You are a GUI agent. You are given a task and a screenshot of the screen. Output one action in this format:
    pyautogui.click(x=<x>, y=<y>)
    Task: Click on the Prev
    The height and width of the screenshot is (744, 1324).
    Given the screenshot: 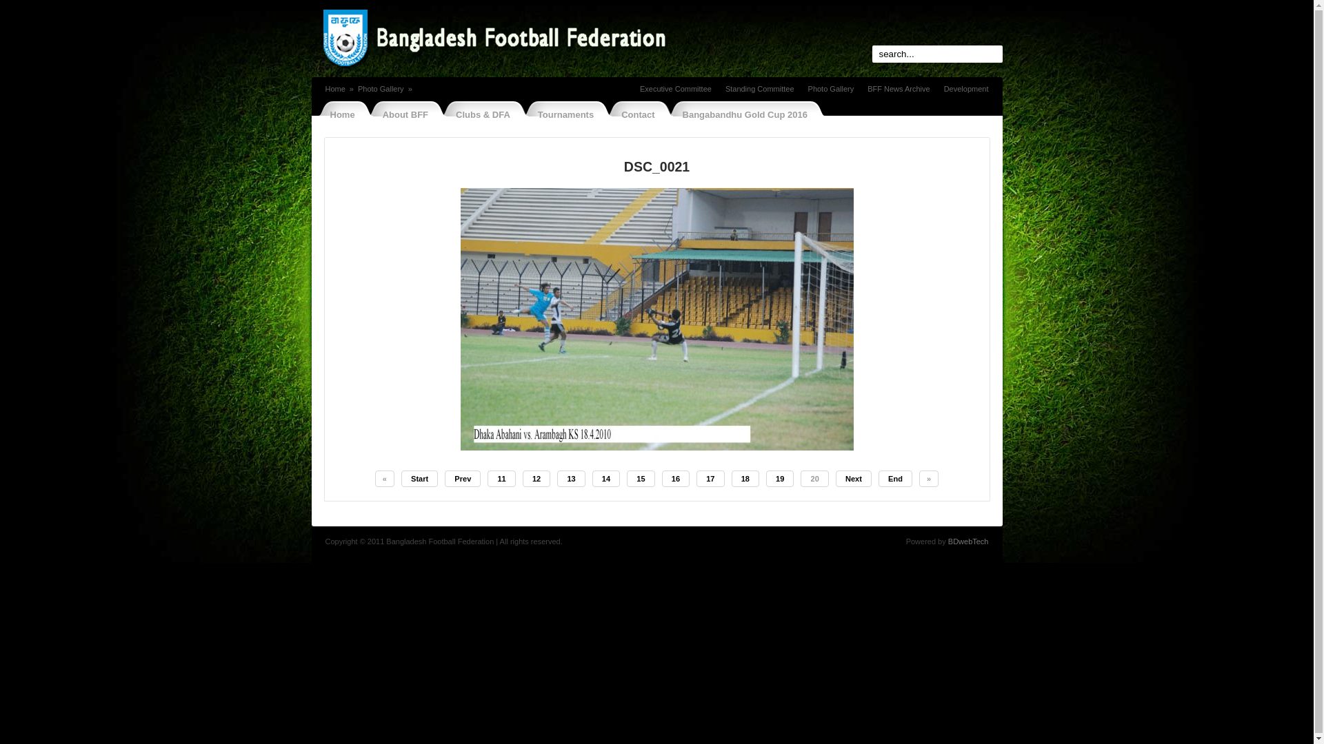 What is the action you would take?
    pyautogui.click(x=463, y=479)
    